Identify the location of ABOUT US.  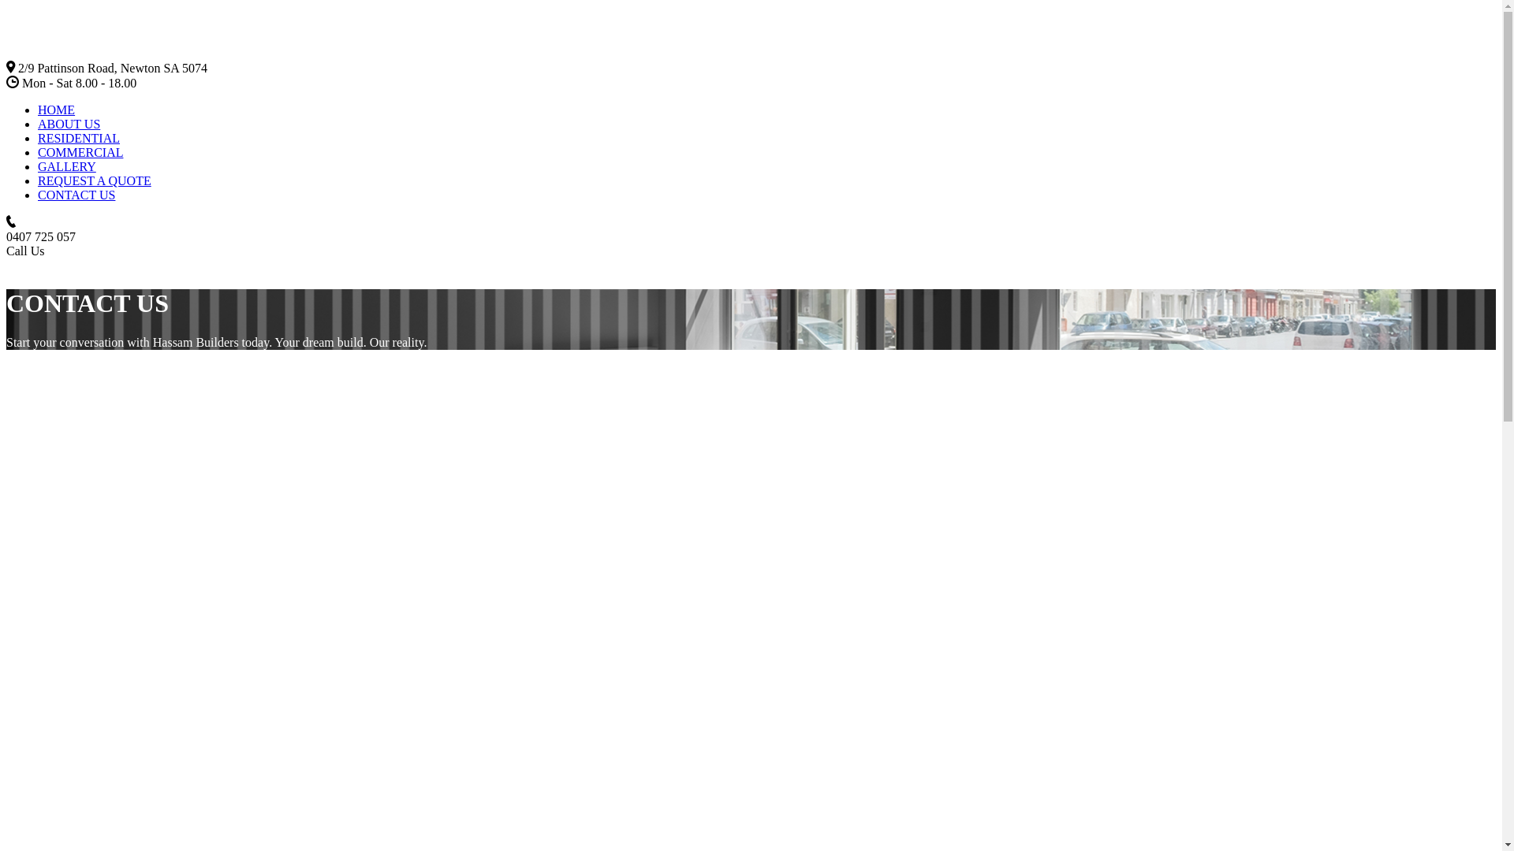
(69, 124).